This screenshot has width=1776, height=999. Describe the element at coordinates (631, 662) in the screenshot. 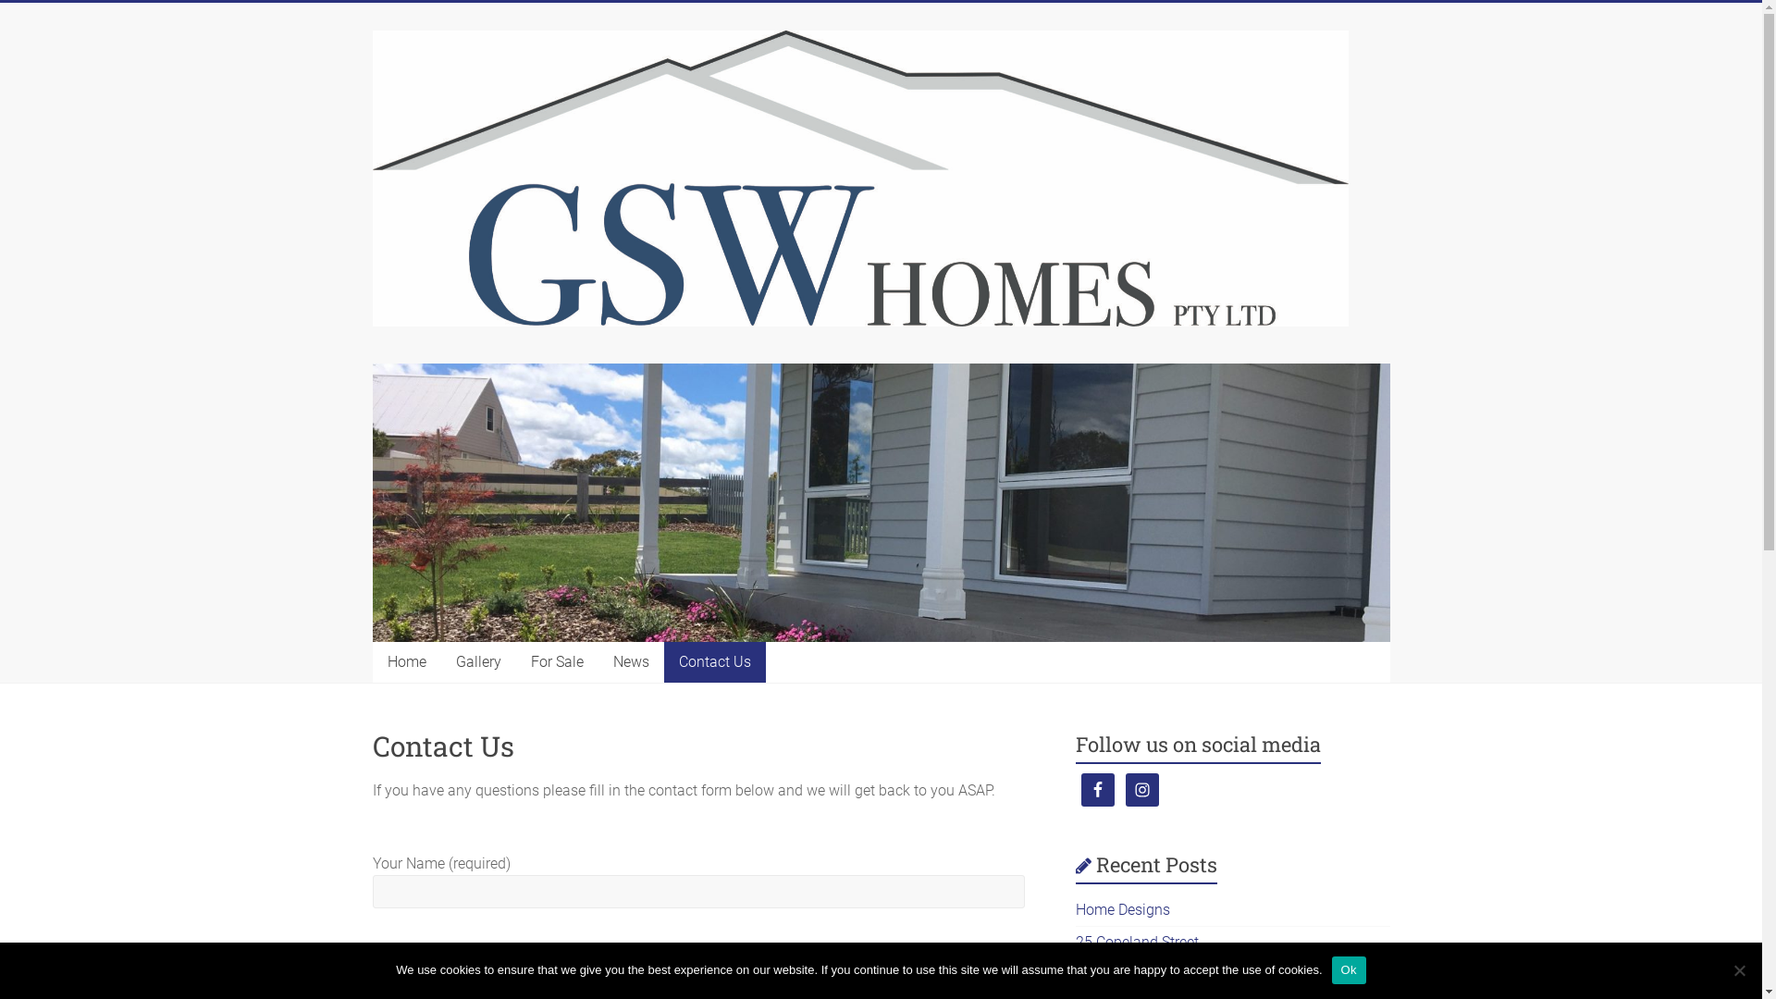

I see `News` at that location.